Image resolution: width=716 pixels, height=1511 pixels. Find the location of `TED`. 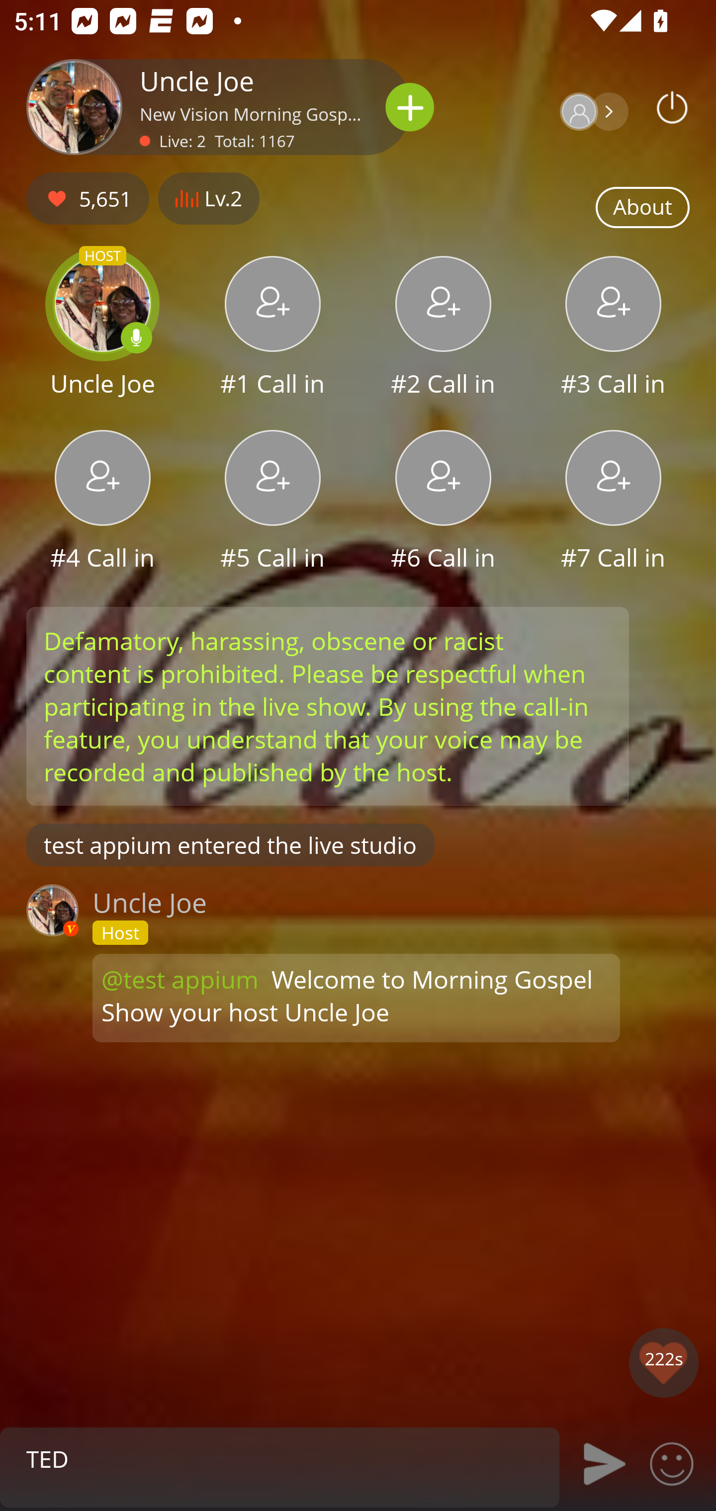

TED is located at coordinates (279, 1458).